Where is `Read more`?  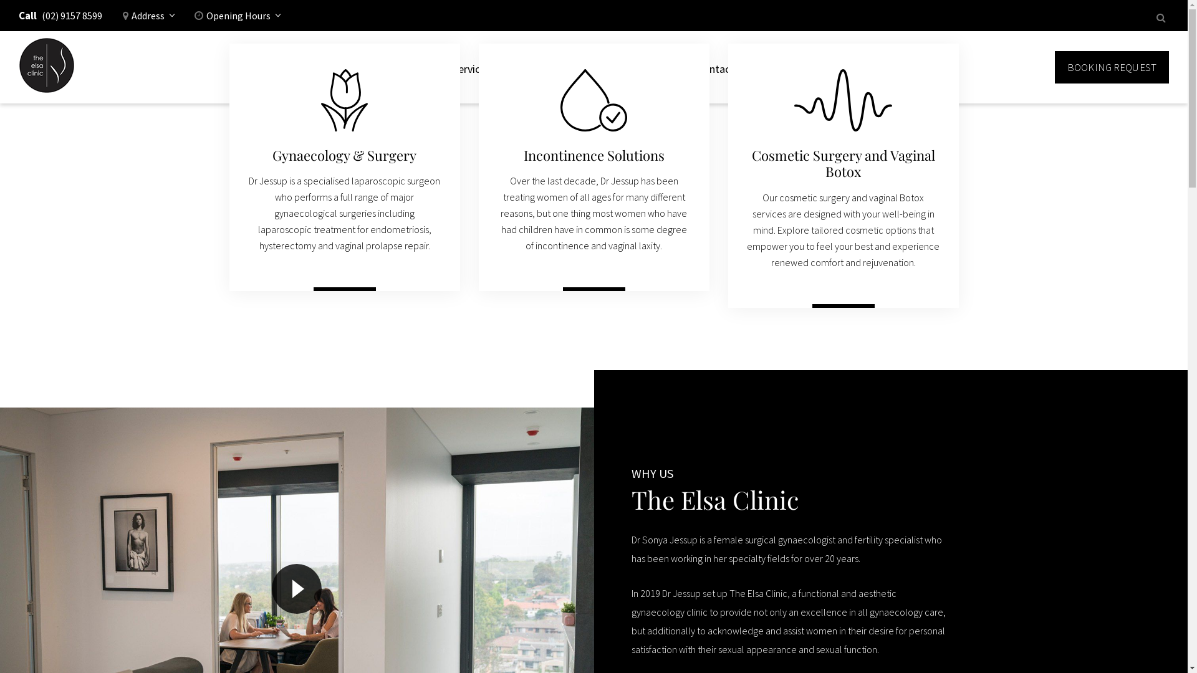 Read more is located at coordinates (843, 313).